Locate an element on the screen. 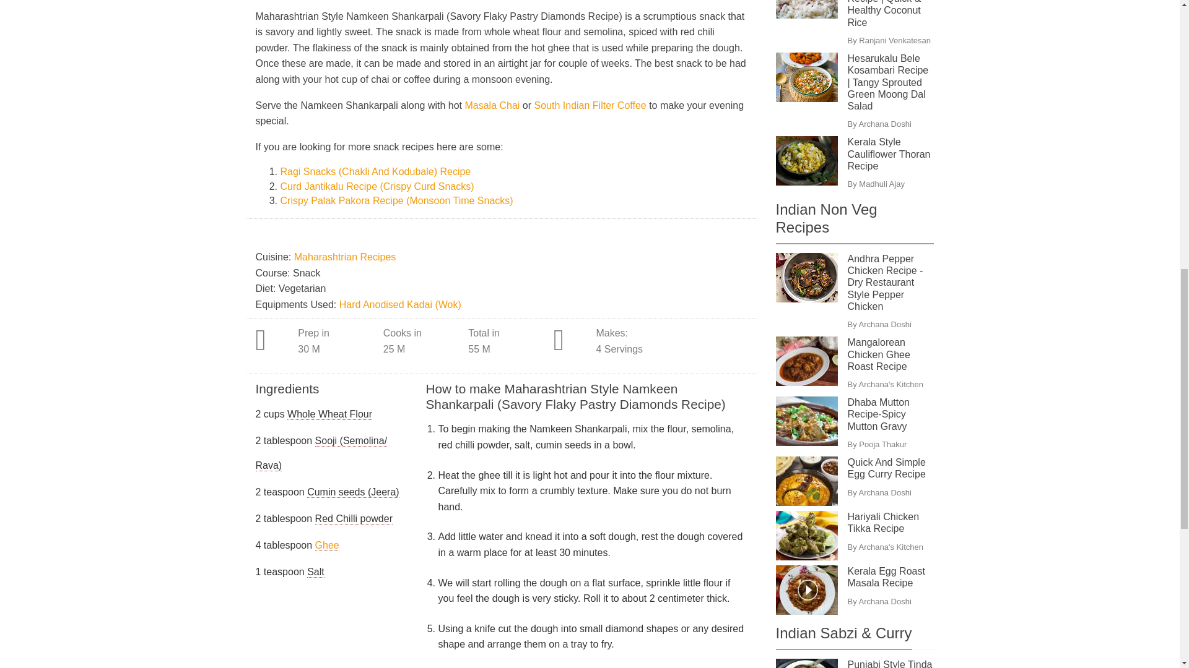 The image size is (1189, 668). Ghee is located at coordinates (327, 546).